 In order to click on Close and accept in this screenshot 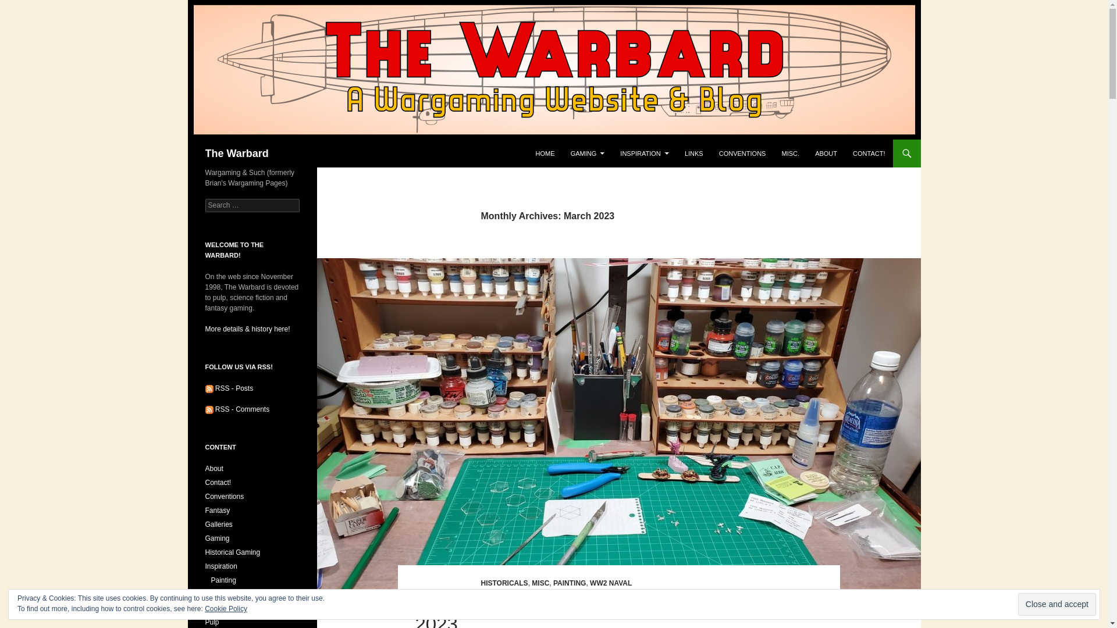, I will do `click(1056, 604)`.